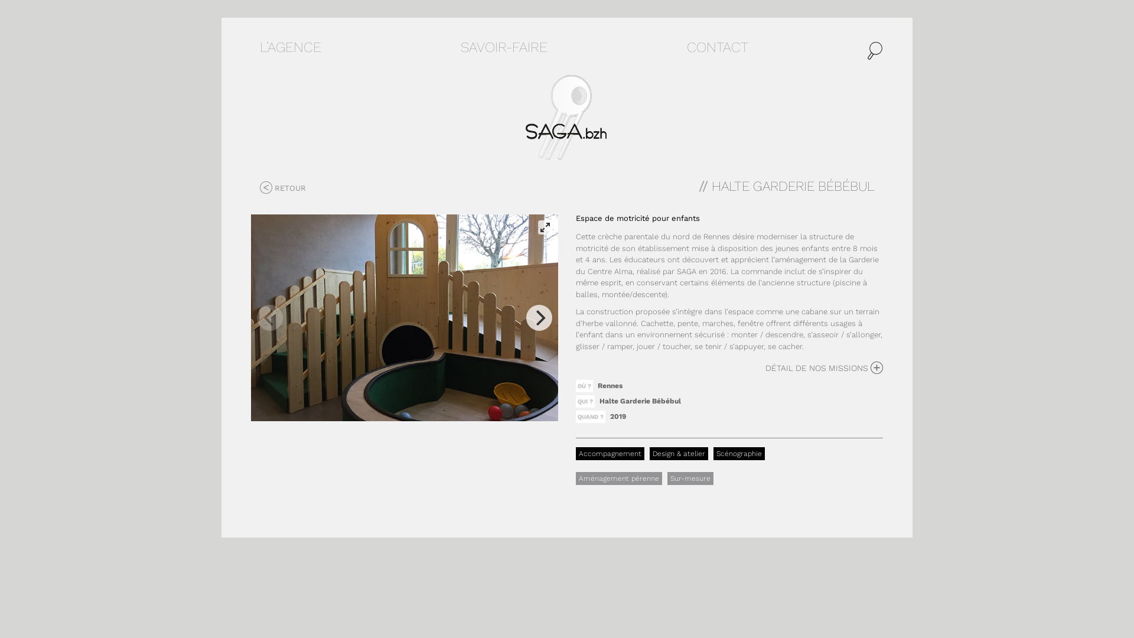 The height and width of the screenshot is (638, 1134). Describe the element at coordinates (283, 188) in the screenshot. I see `RETOUR` at that location.